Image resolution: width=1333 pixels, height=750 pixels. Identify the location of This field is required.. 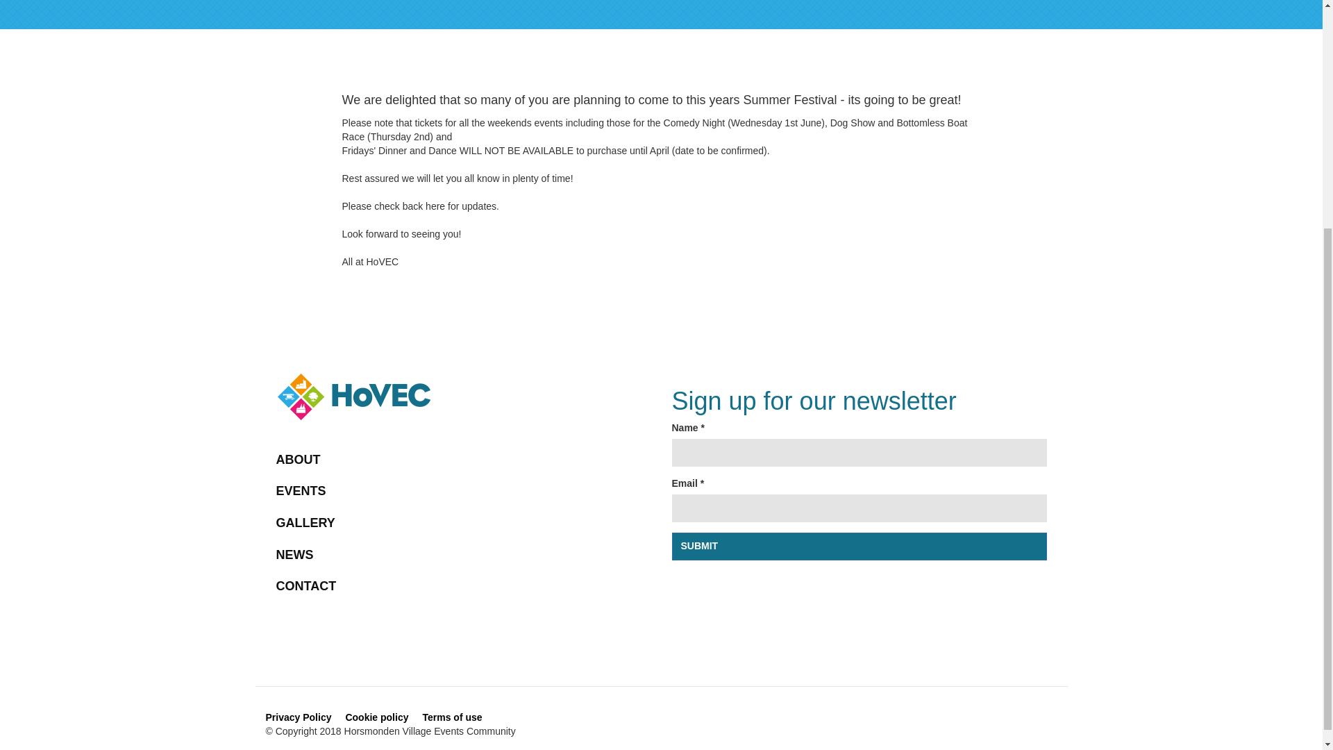
(702, 483).